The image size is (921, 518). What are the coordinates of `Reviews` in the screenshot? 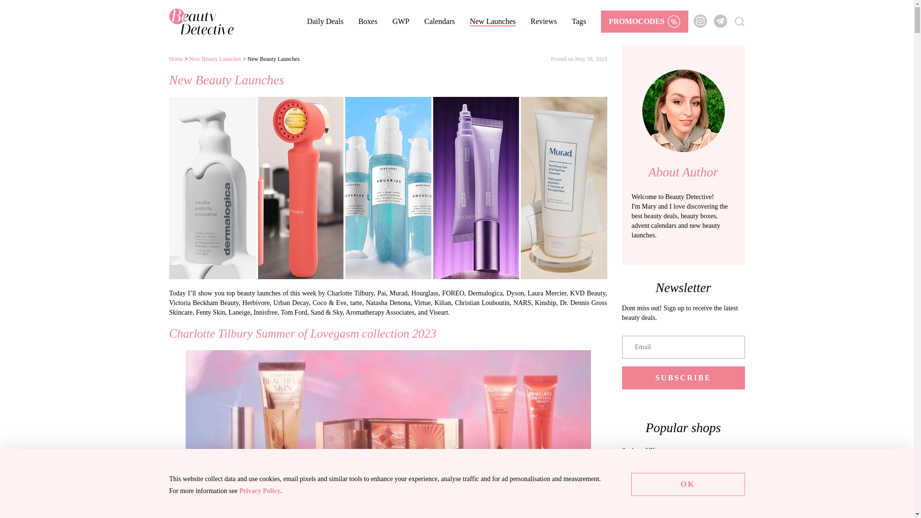 It's located at (543, 21).